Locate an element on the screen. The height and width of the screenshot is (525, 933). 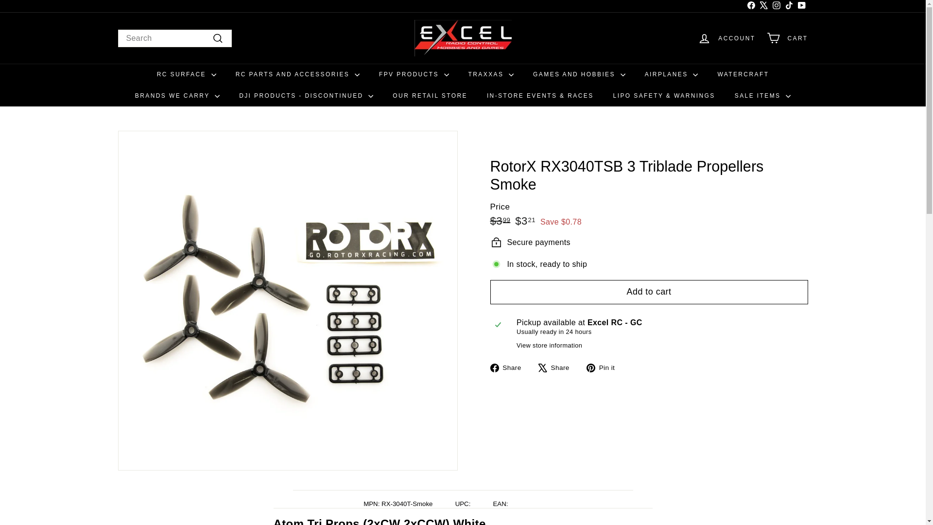
Facebook is located at coordinates (801, 6).